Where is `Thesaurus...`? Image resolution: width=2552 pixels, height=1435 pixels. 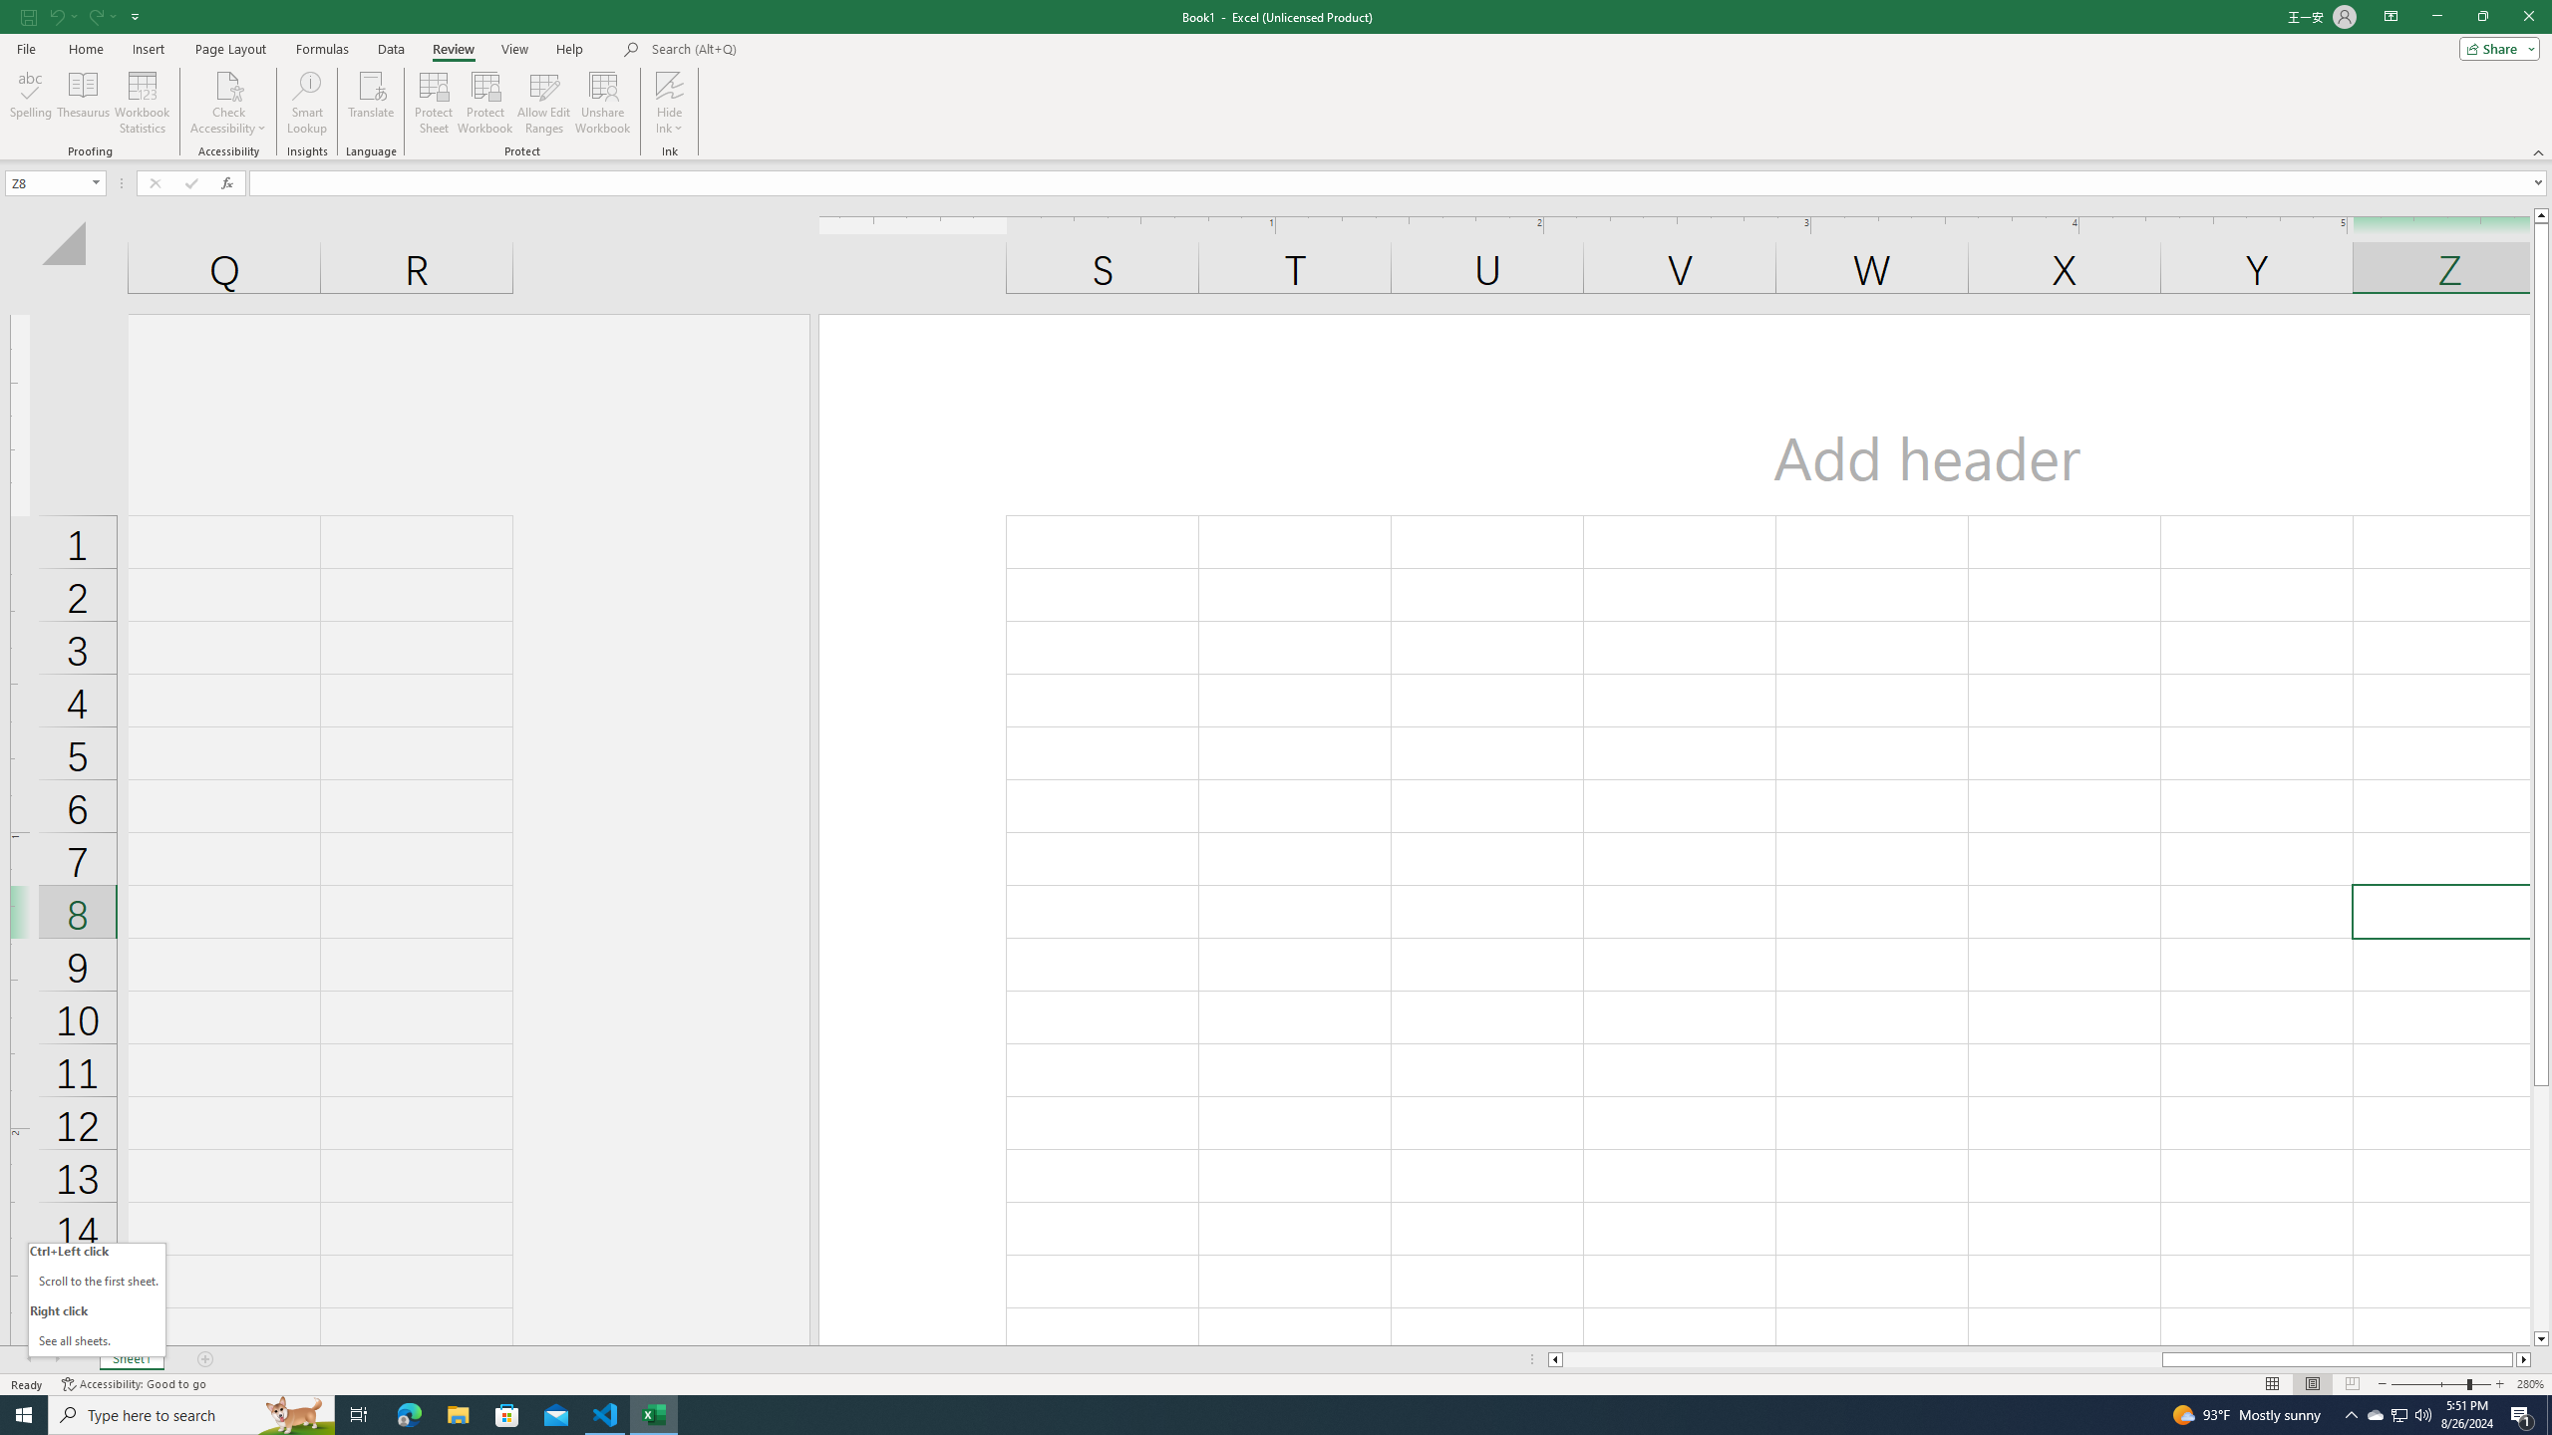
Thesaurus... is located at coordinates (82, 103).